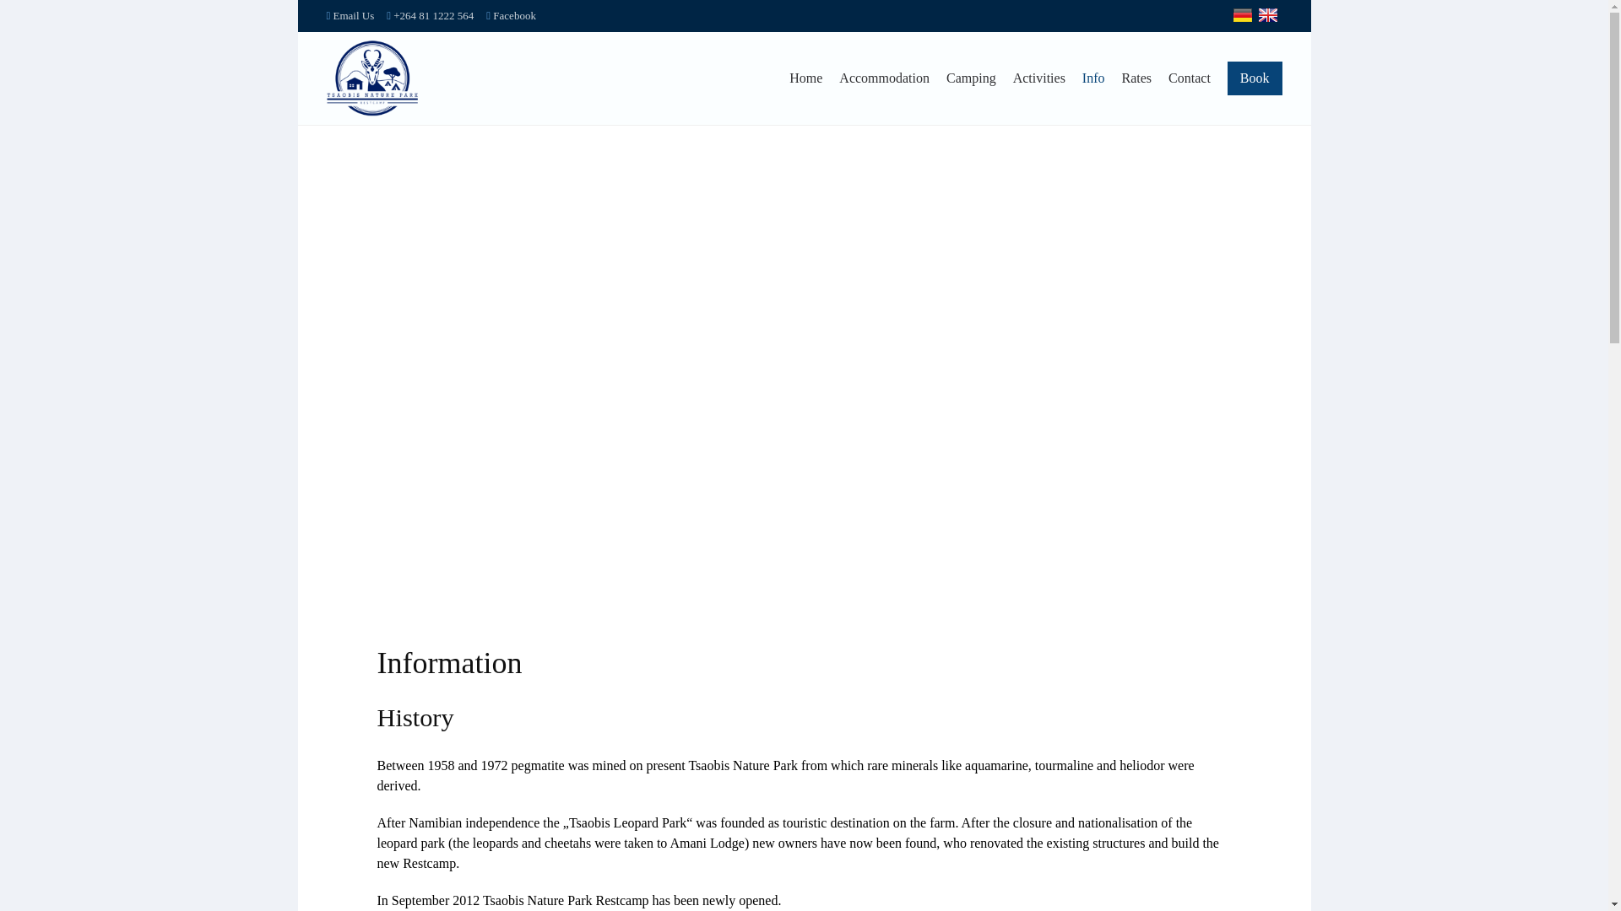  What do you see at coordinates (1136, 78) in the screenshot?
I see `Rates` at bounding box center [1136, 78].